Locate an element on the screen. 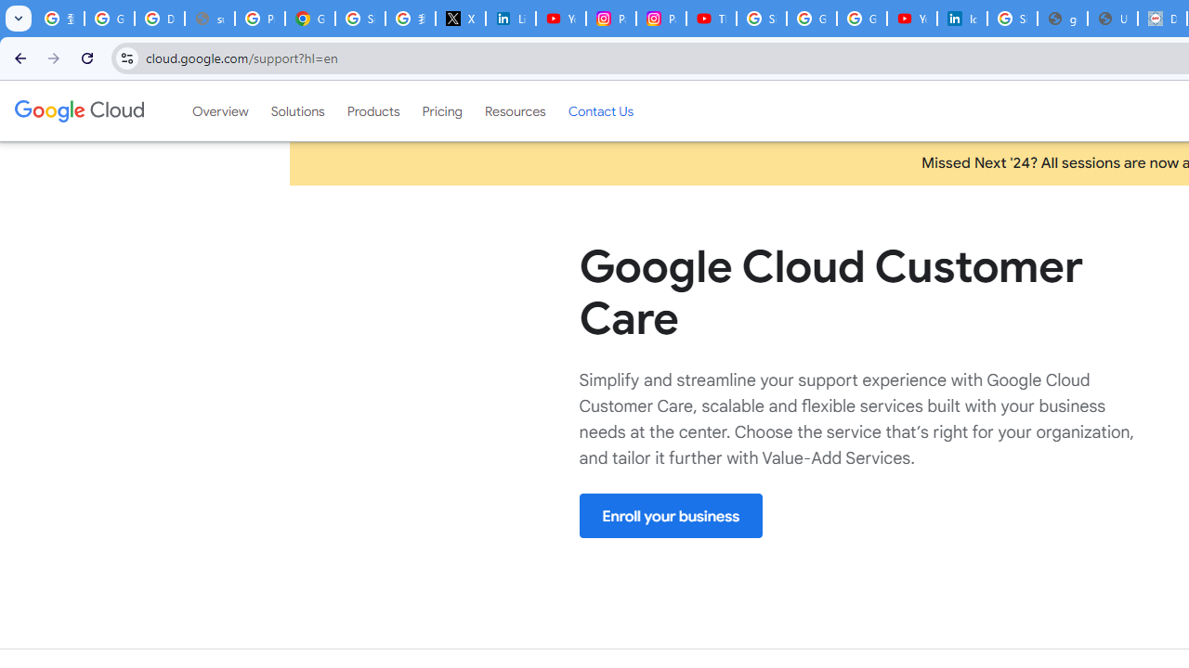 Image resolution: width=1189 pixels, height=668 pixels. Sign in - Google Accounts is located at coordinates (360, 19).